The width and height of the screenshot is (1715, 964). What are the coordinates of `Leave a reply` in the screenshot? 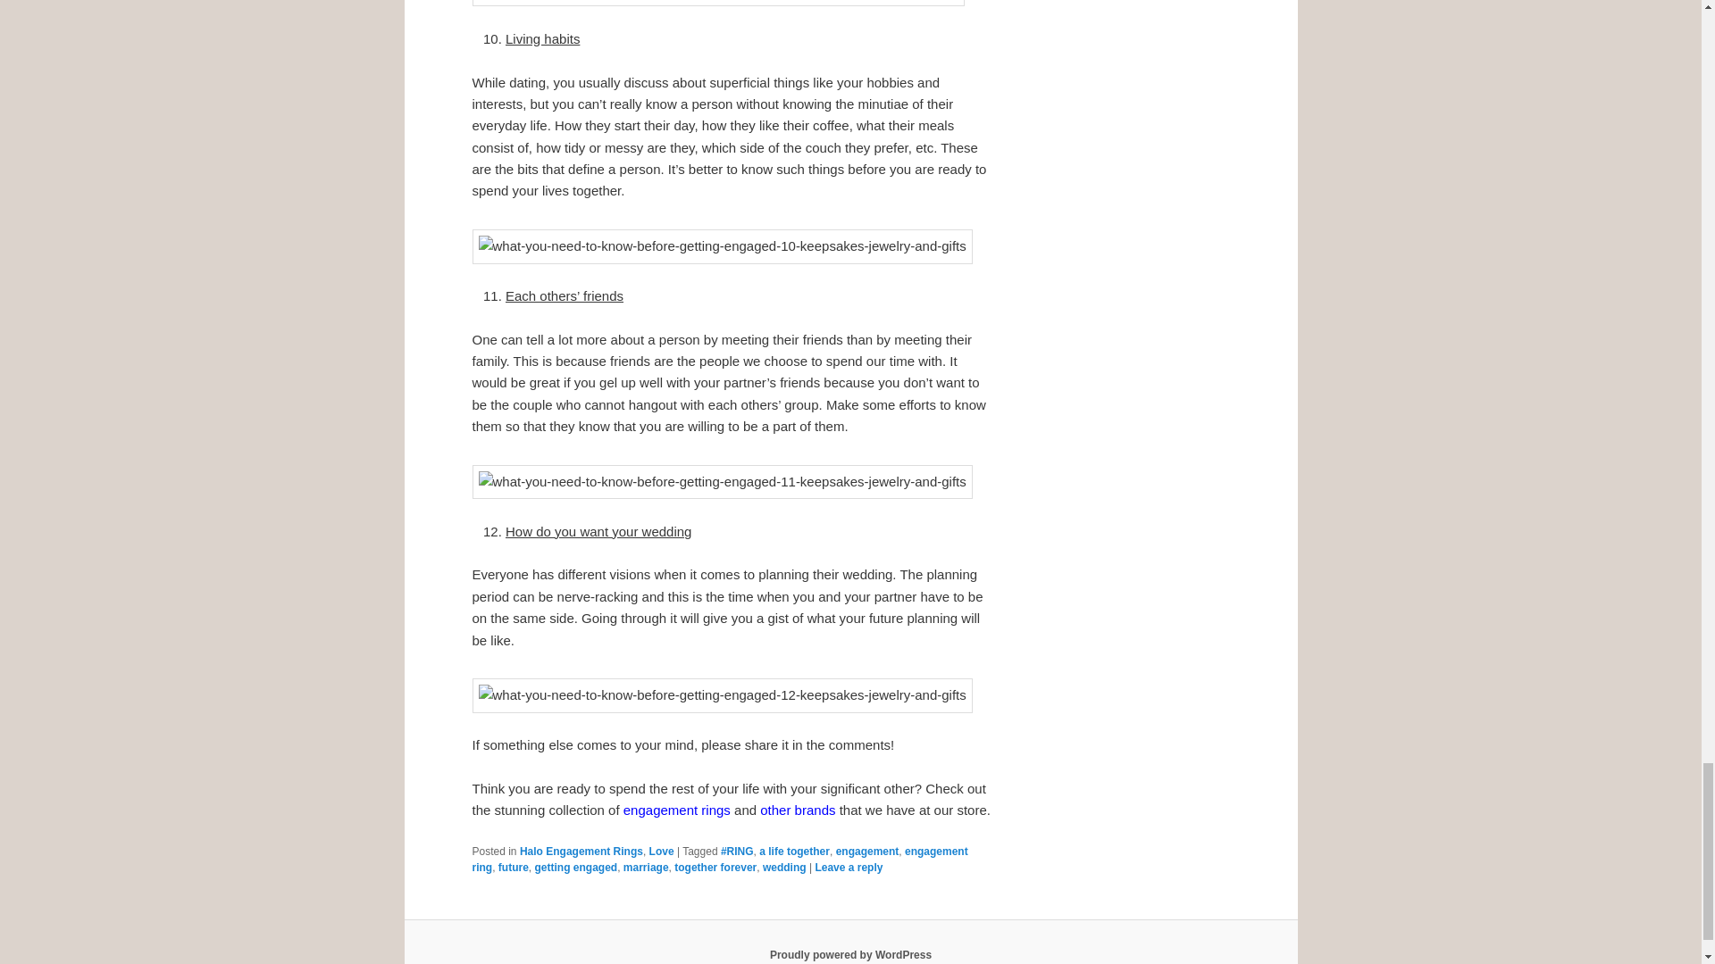 It's located at (849, 868).